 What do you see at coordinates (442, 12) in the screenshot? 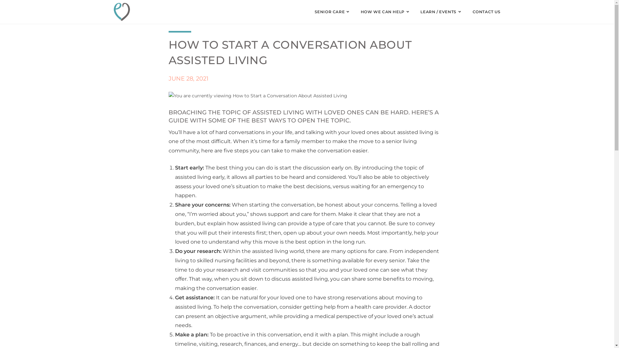
I see `LEARN / EVENTS` at bounding box center [442, 12].